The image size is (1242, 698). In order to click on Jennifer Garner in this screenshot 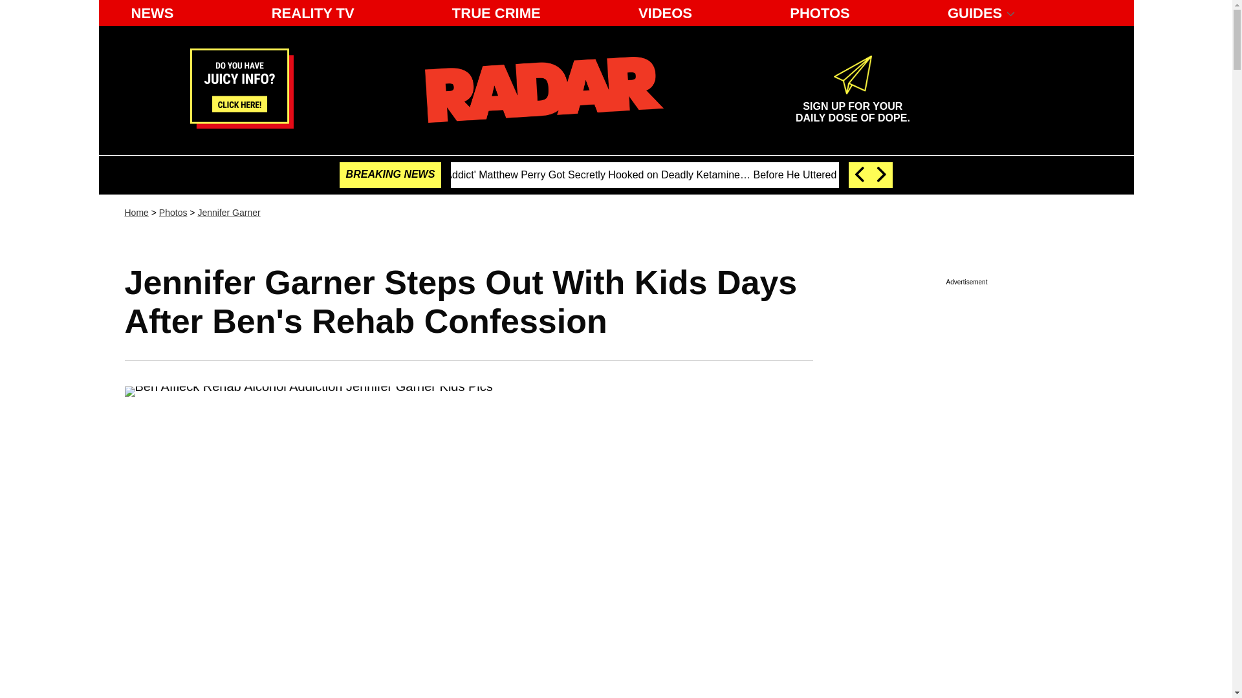, I will do `click(228, 212)`.